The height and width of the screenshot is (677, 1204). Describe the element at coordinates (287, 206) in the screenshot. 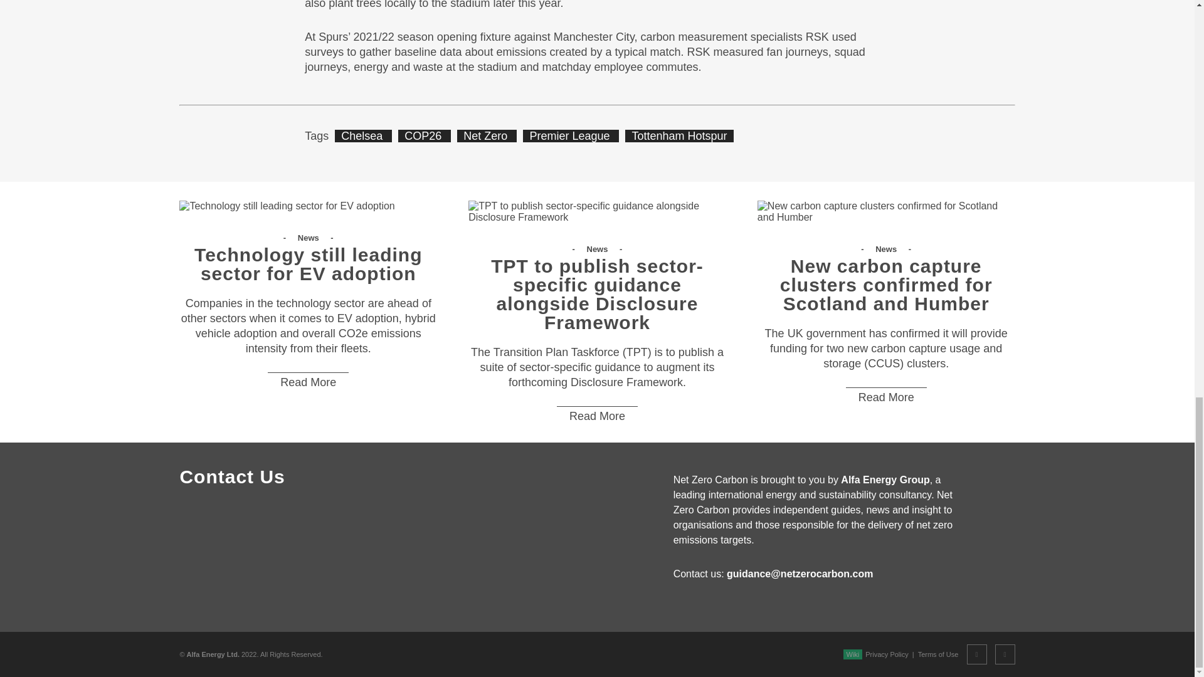

I see `Technology still leading sector for EV adoption` at that location.